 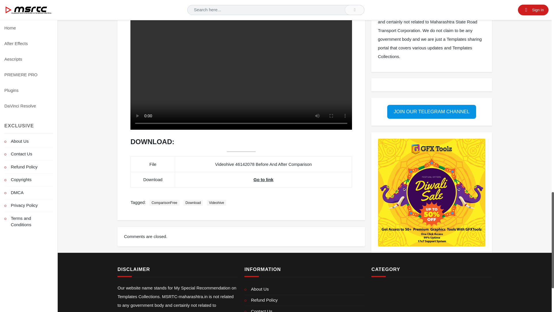 I want to click on ComparisonFree, so click(x=164, y=203).